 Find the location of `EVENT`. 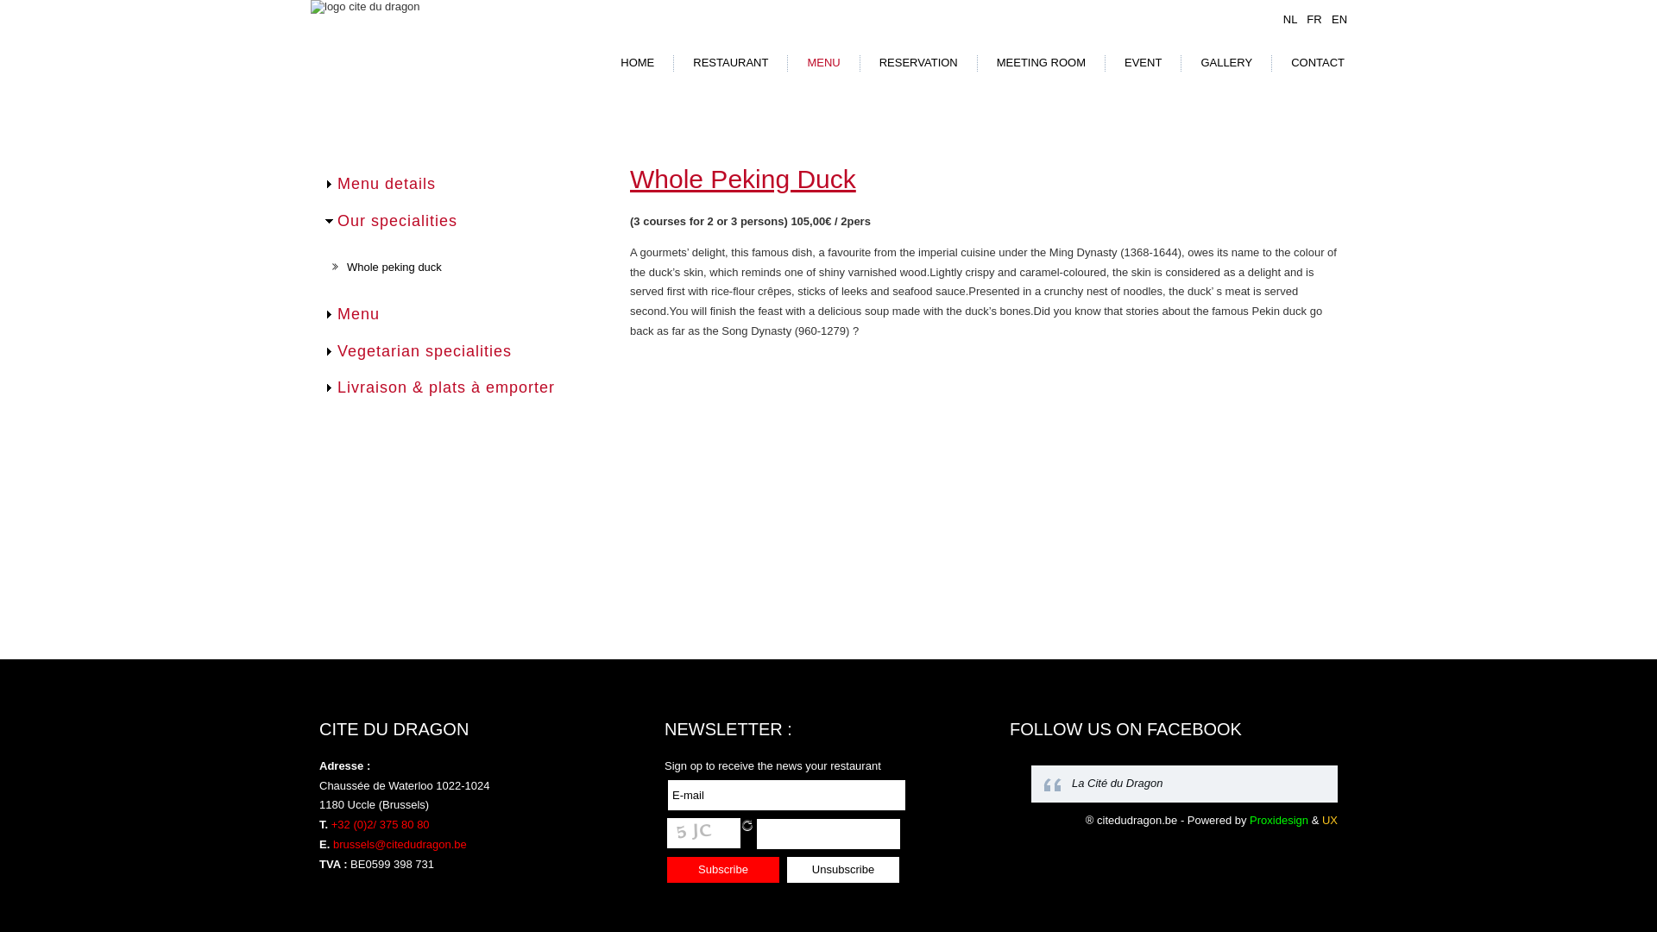

EVENT is located at coordinates (1143, 63).